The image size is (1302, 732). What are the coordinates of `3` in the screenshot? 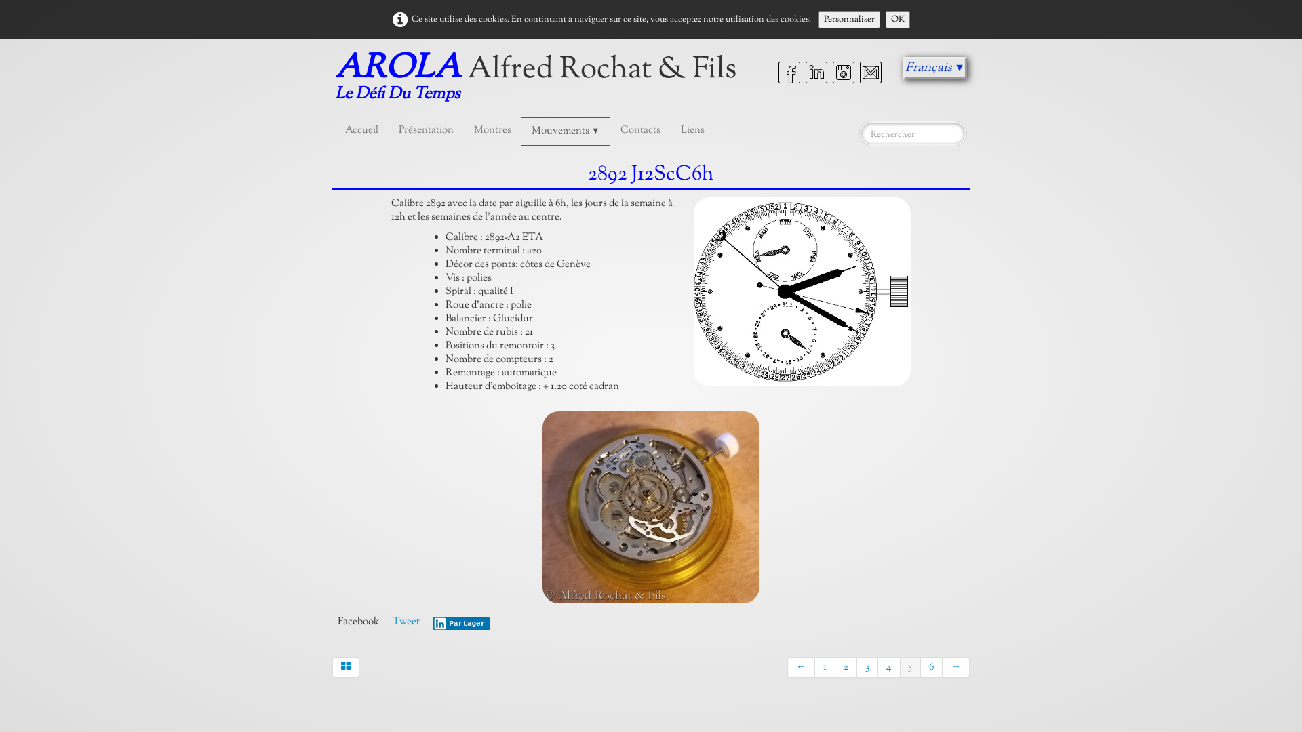 It's located at (868, 668).